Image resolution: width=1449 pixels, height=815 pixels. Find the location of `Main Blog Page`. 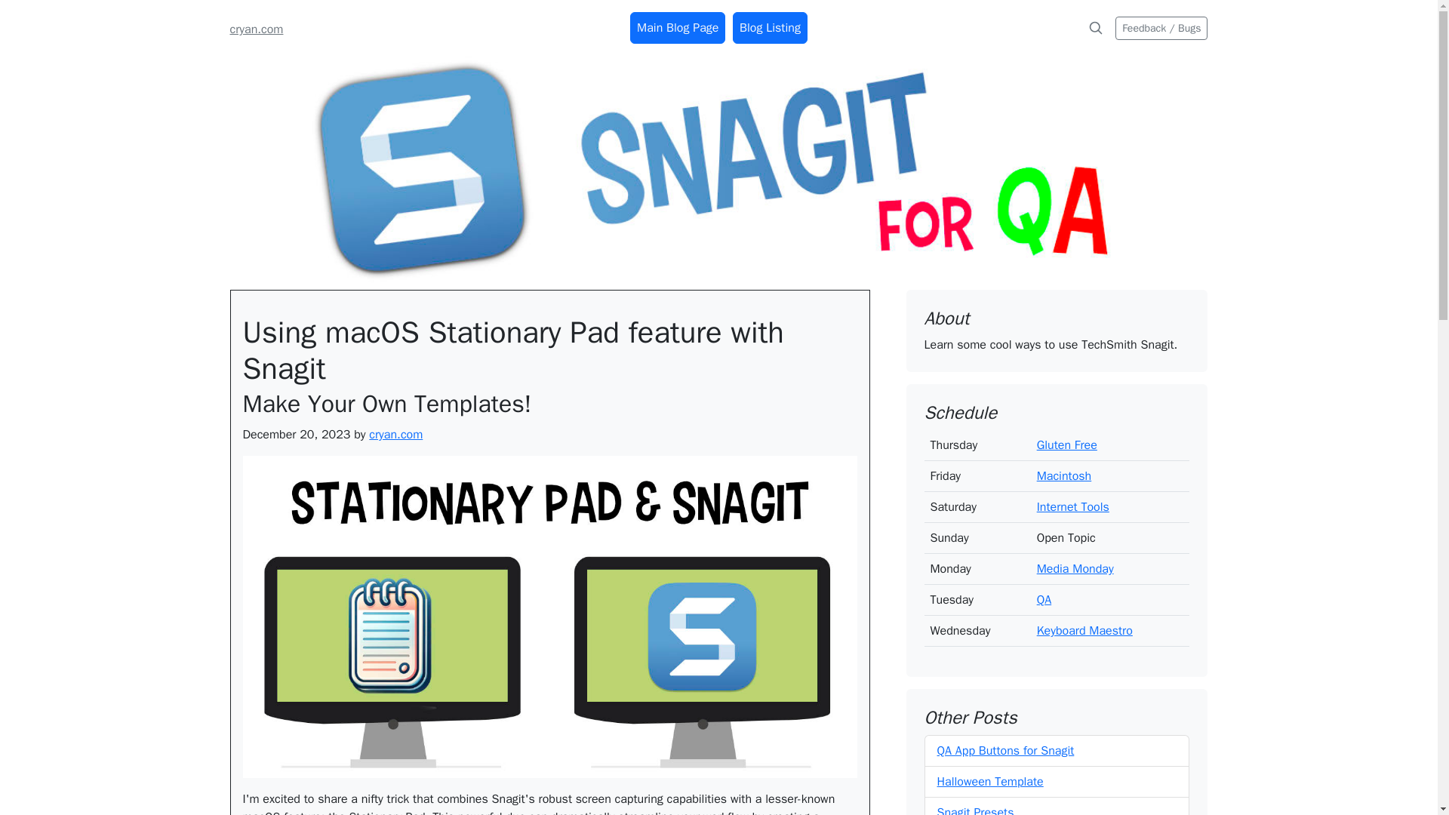

Main Blog Page is located at coordinates (678, 28).